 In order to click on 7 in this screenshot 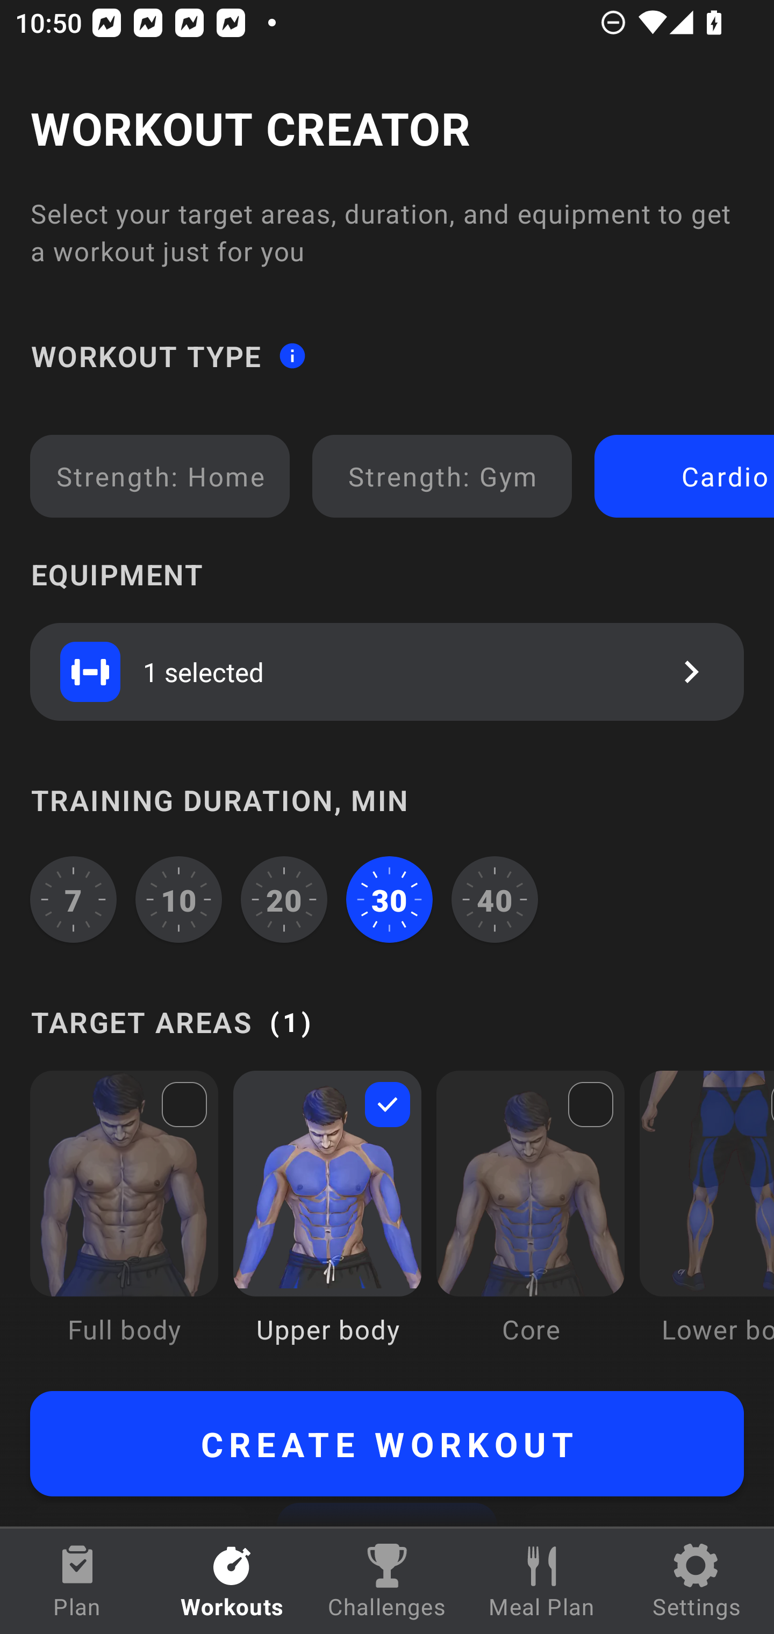, I will do `click(73, 899)`.